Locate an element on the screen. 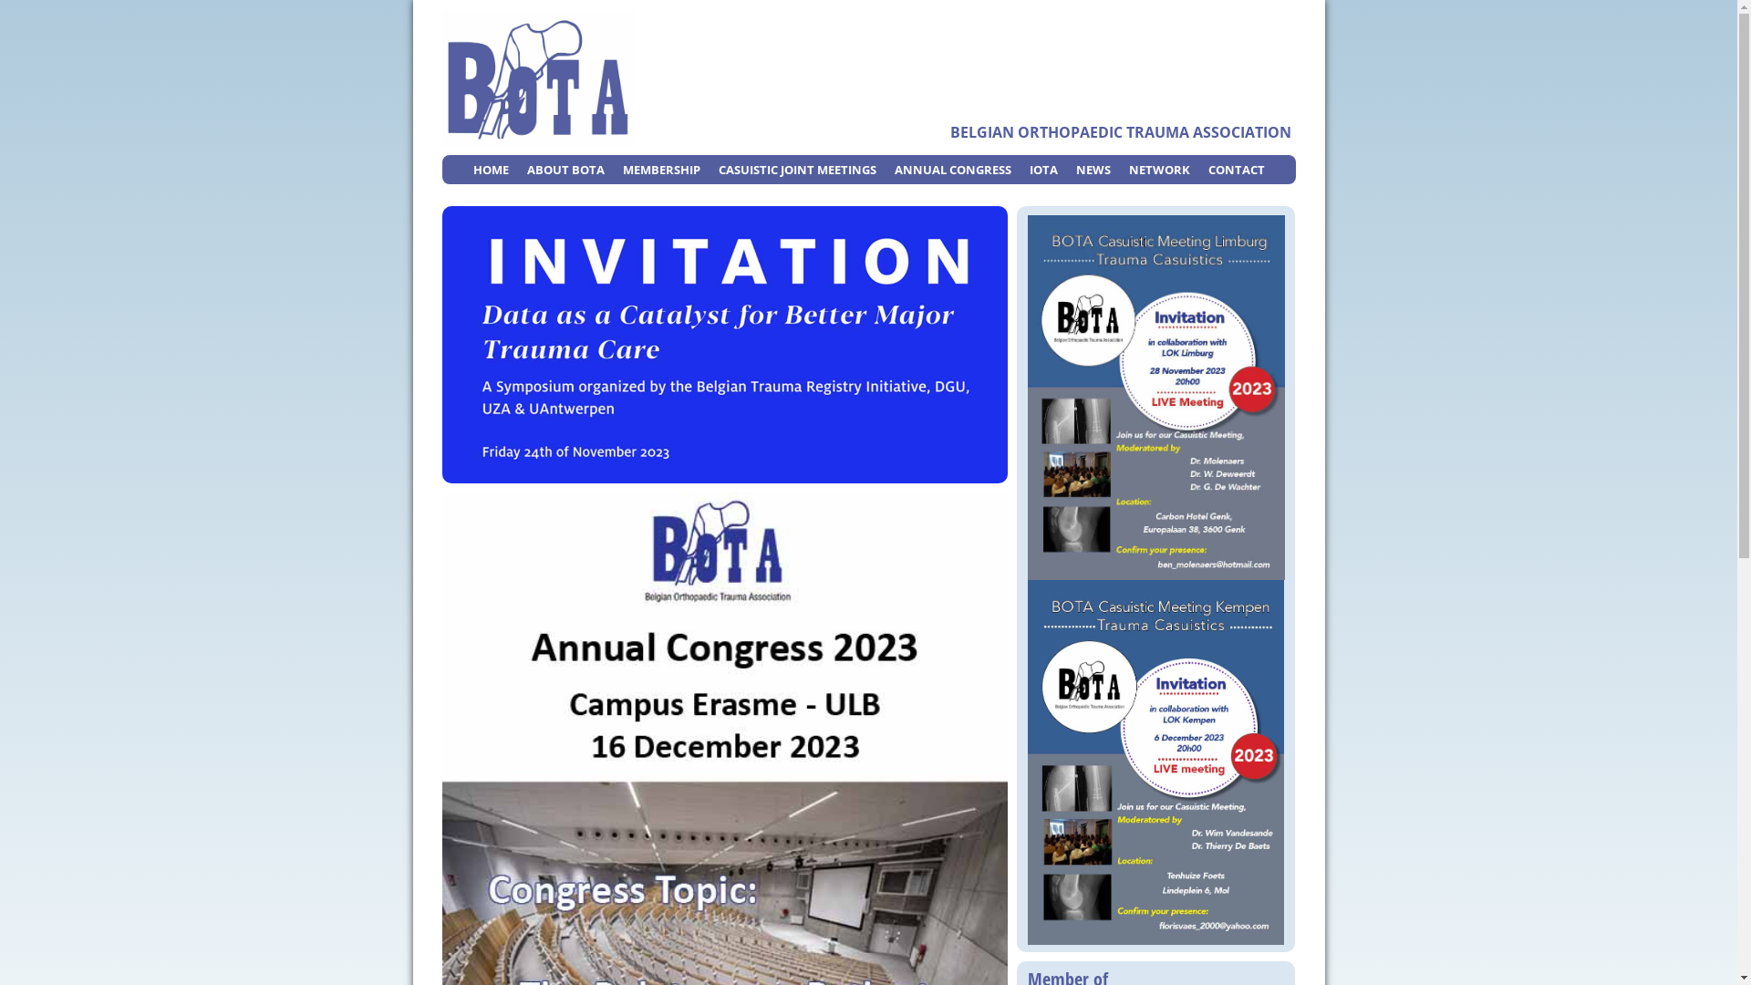  NEWS is located at coordinates (1093, 170).